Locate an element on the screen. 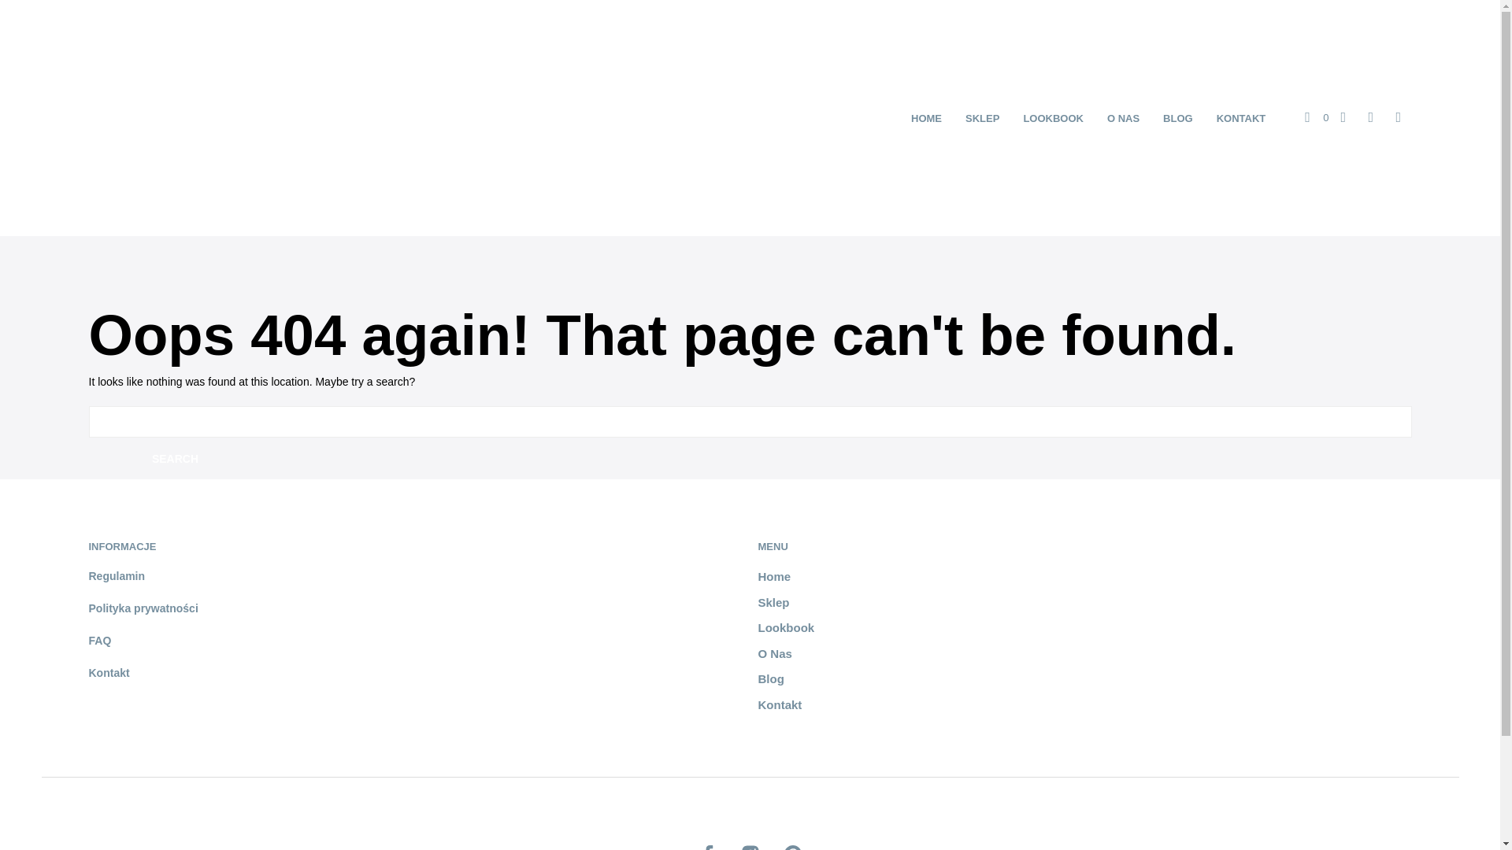  LOOKBOOK is located at coordinates (1053, 118).